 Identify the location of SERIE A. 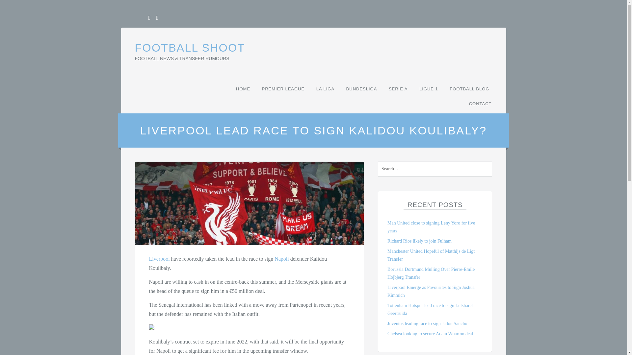
(398, 89).